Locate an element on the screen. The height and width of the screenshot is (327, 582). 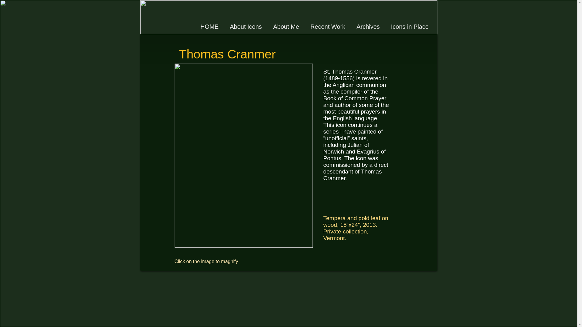
Recent Work is located at coordinates (328, 27).